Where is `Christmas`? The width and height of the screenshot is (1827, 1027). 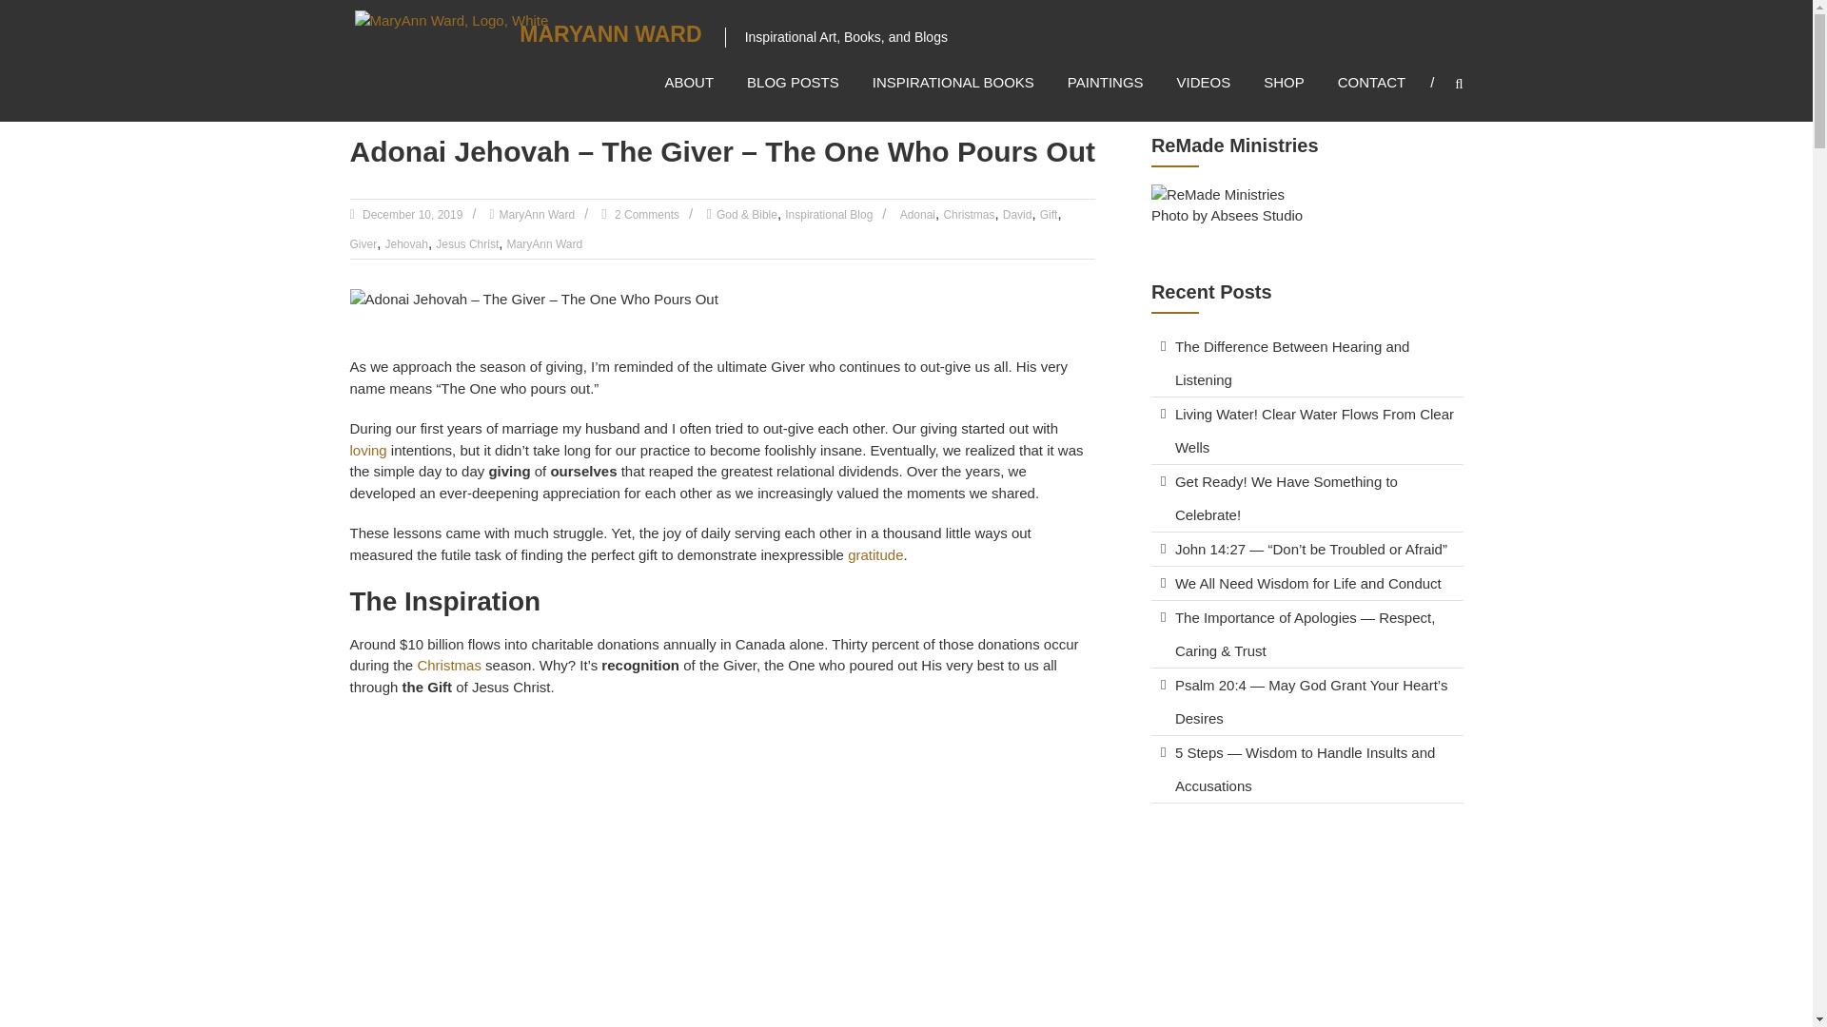
Christmas is located at coordinates (968, 215).